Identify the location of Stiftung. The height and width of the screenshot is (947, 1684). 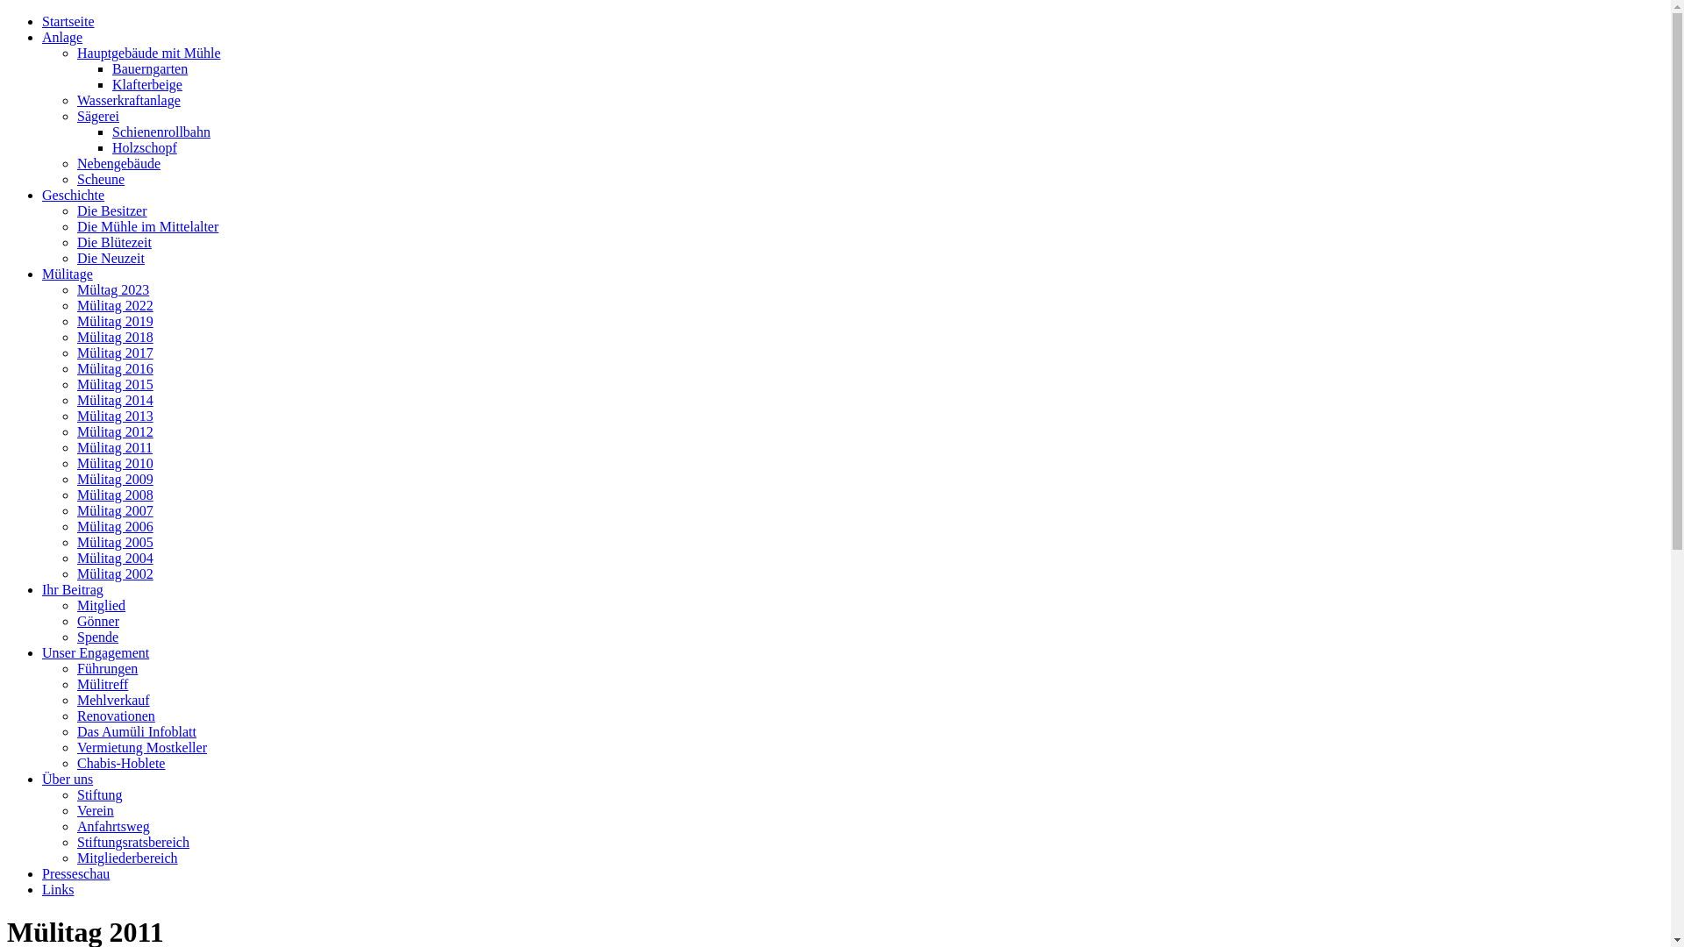
(100, 794).